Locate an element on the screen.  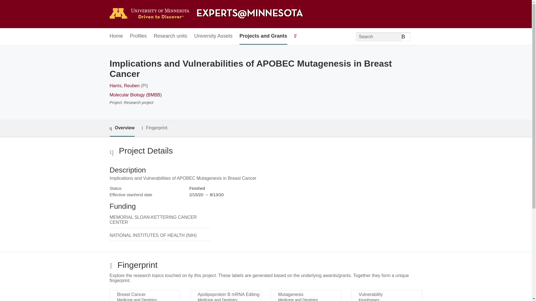
Harris, Reuben is located at coordinates (124, 86).